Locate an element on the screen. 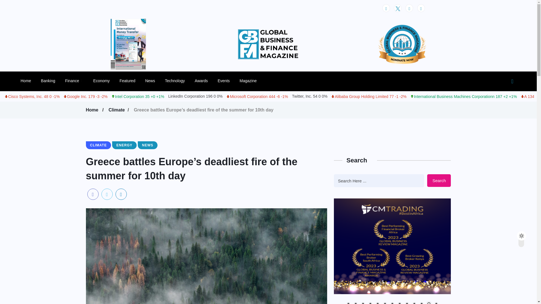  News is located at coordinates (150, 81).